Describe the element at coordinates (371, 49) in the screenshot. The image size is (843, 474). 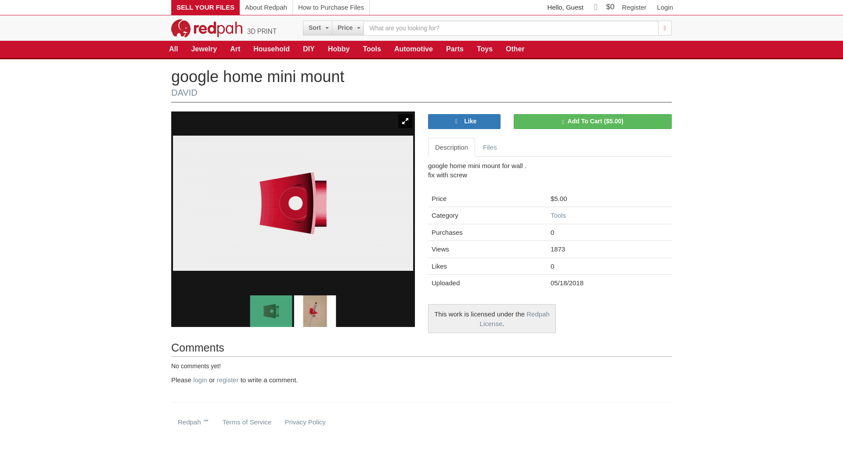
I see `Tools` at that location.